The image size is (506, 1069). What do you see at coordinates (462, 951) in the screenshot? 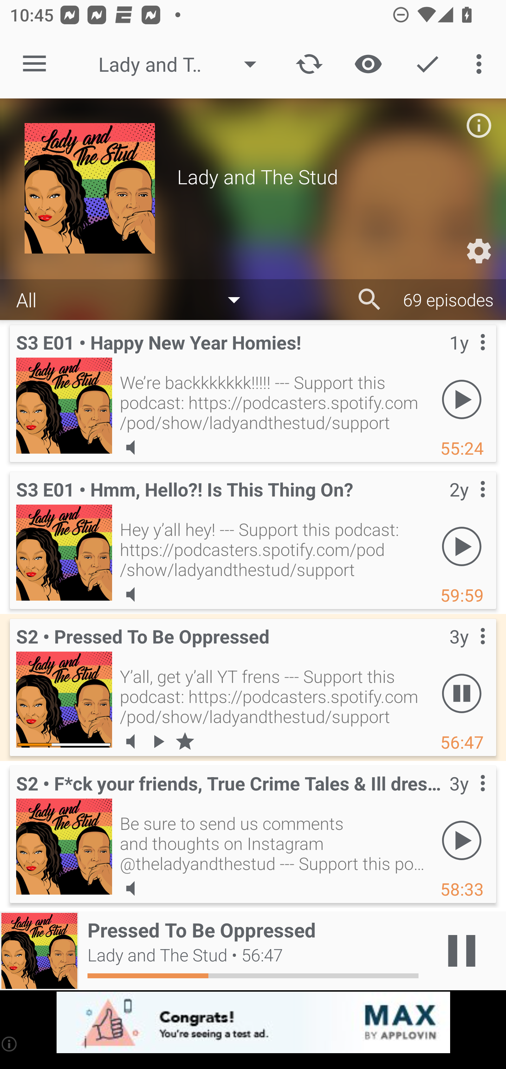
I see `Play / Pause` at bounding box center [462, 951].